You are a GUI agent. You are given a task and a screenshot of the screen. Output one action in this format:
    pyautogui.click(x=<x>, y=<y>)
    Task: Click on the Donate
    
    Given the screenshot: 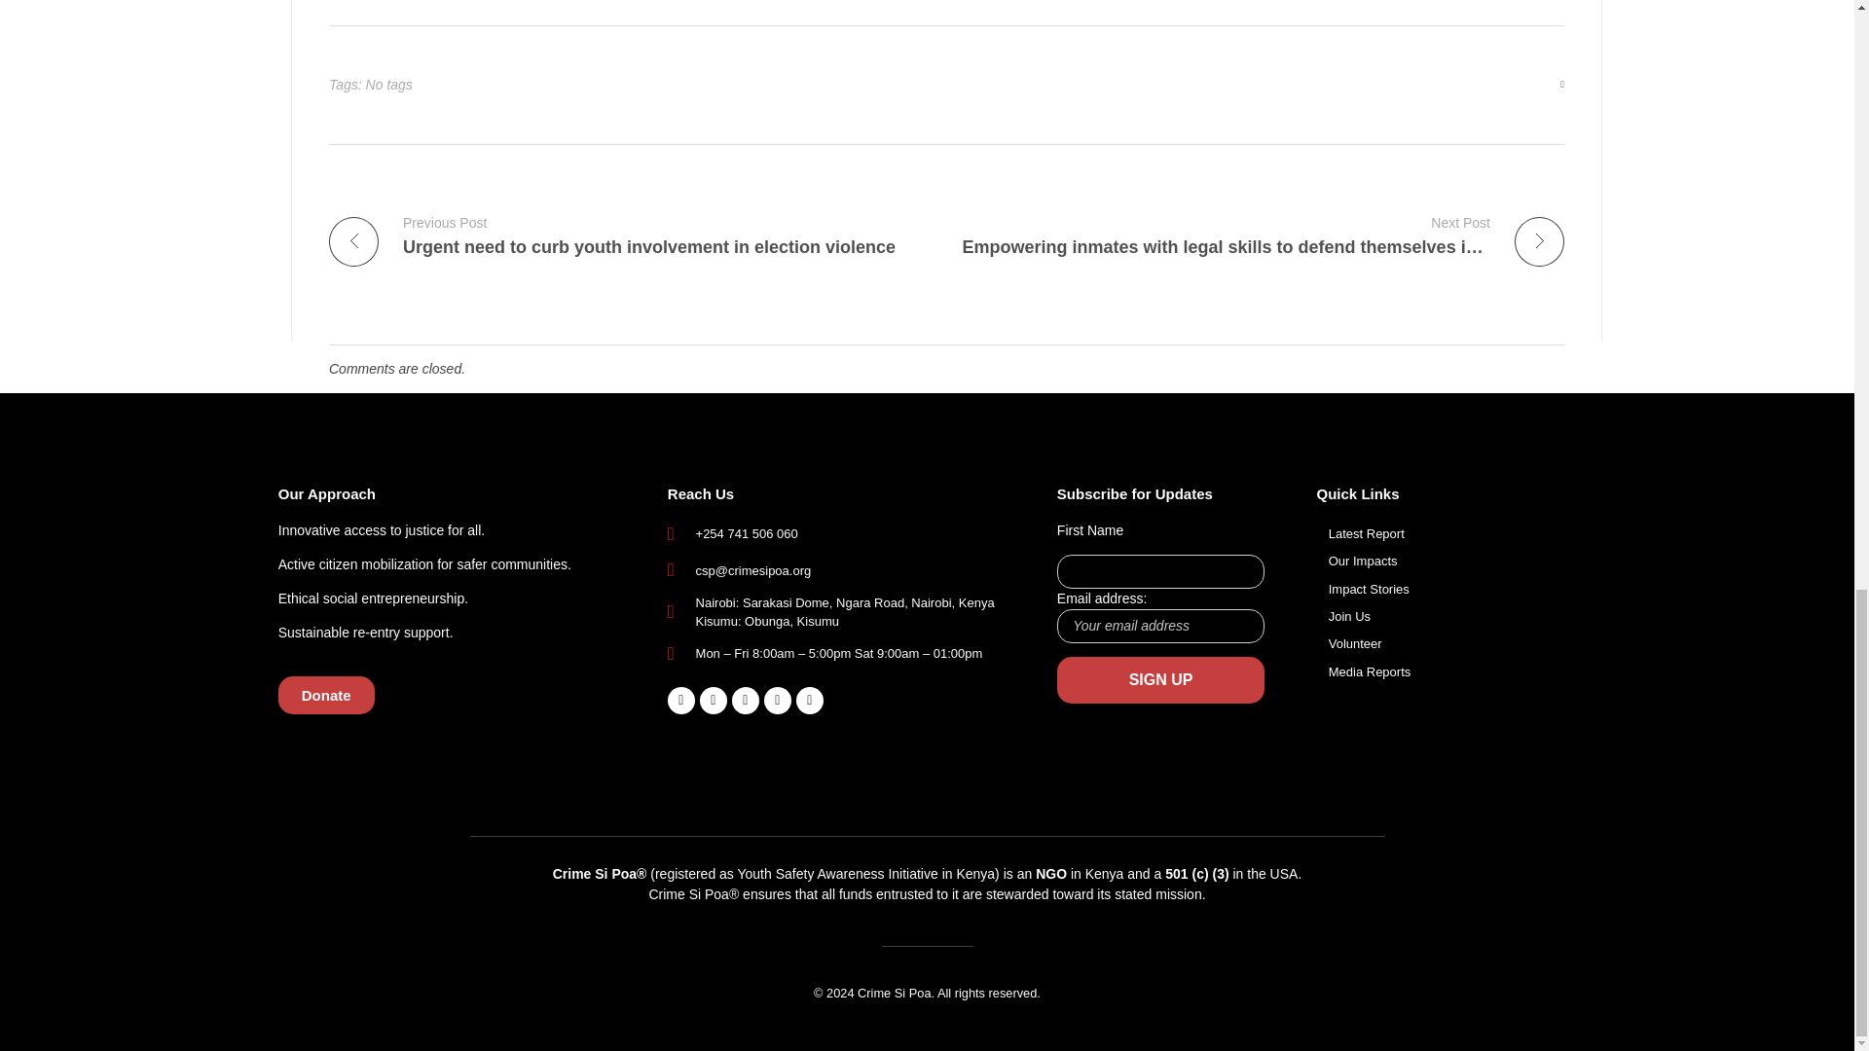 What is the action you would take?
    pyautogui.click(x=327, y=695)
    